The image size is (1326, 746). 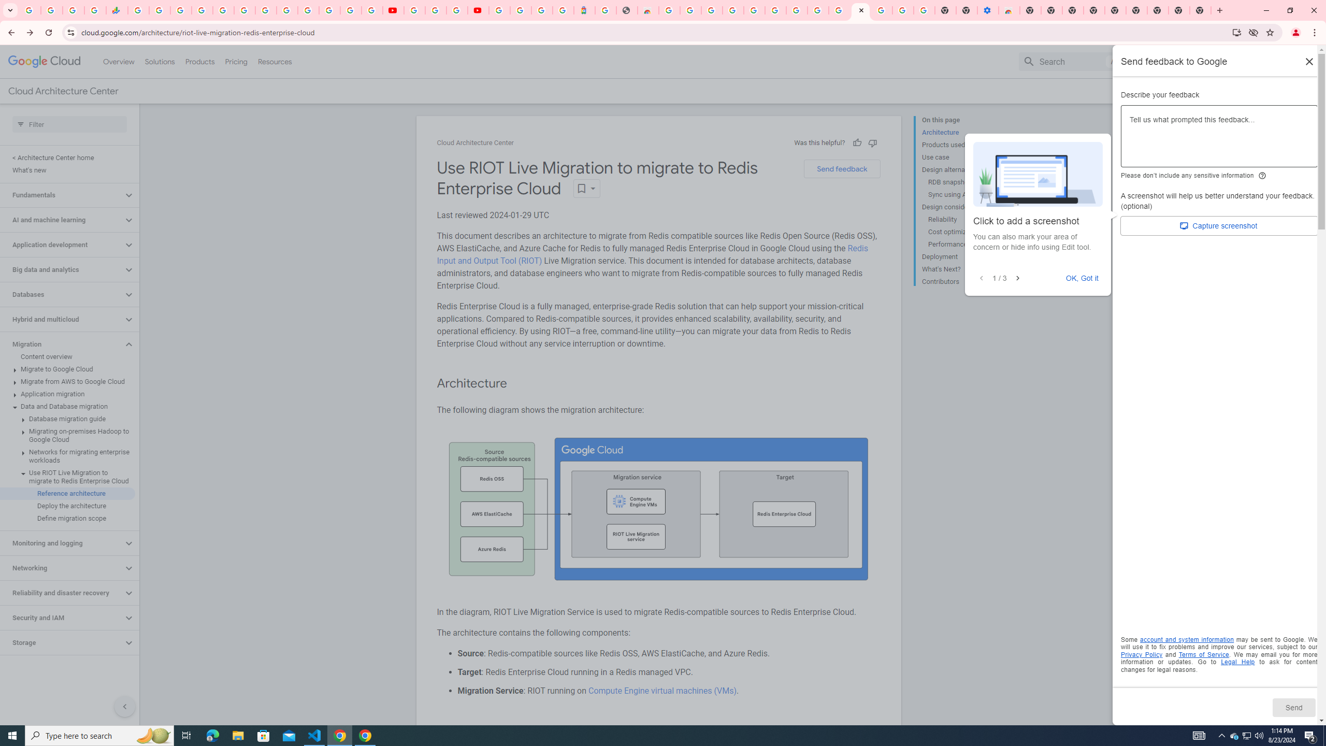 What do you see at coordinates (287, 10) in the screenshot?
I see `YouTube` at bounding box center [287, 10].